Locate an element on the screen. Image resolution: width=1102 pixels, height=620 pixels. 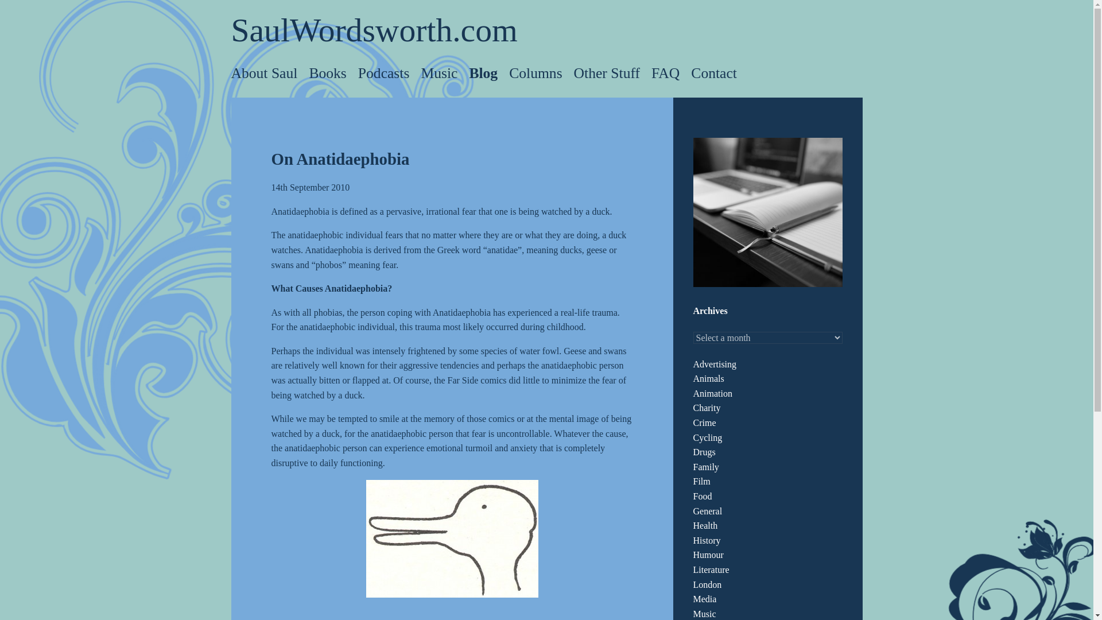
Crime is located at coordinates (705, 423).